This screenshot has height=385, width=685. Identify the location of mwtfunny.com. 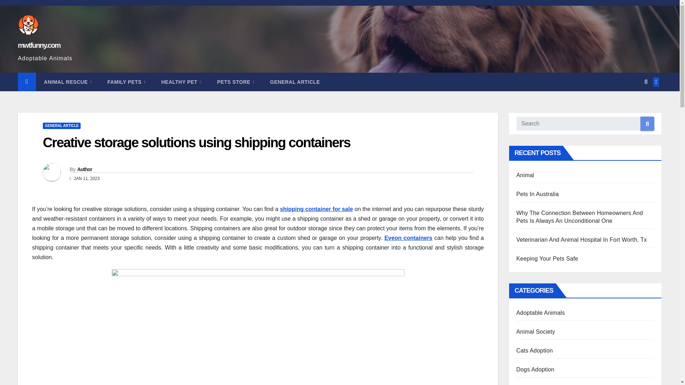
(39, 45).